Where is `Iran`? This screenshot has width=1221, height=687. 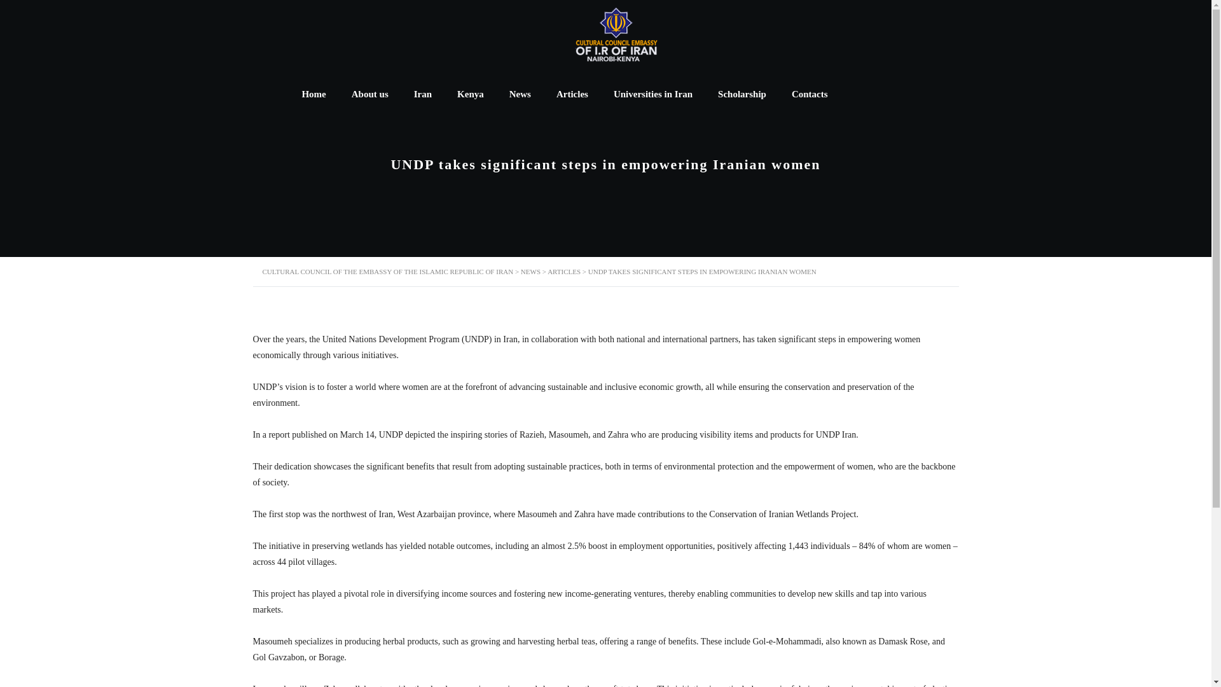 Iran is located at coordinates (422, 94).